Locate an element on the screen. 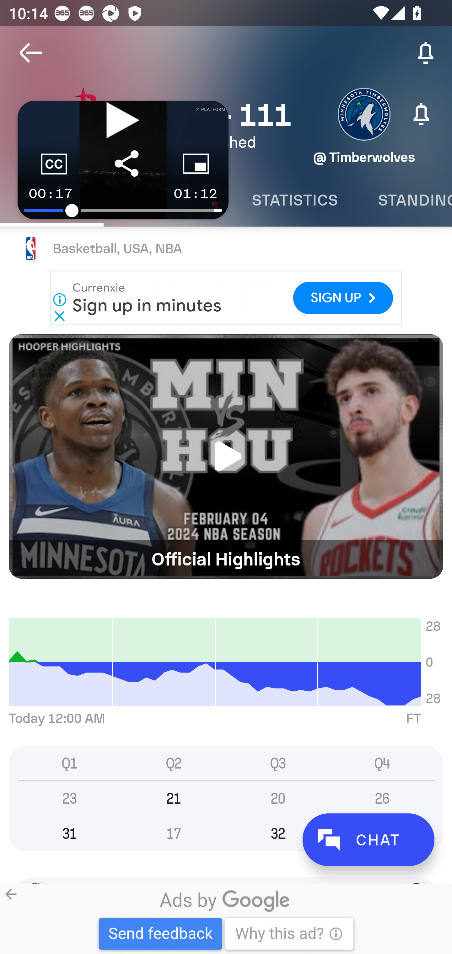 The height and width of the screenshot is (954, 452). Sign up in minutes is located at coordinates (147, 305).